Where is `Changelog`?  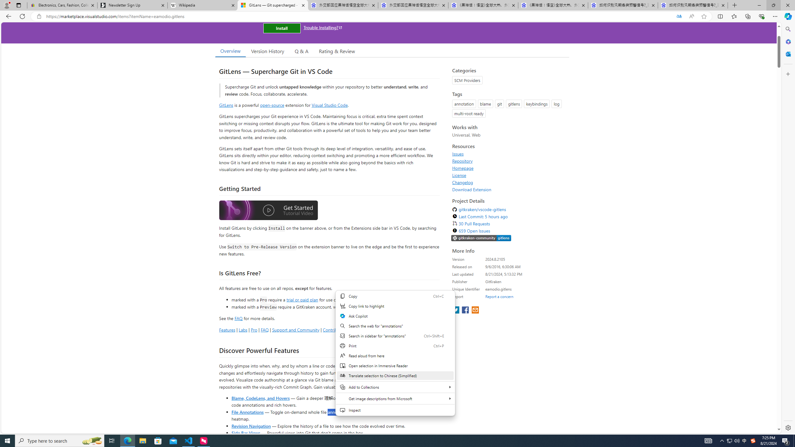 Changelog is located at coordinates (463, 182).